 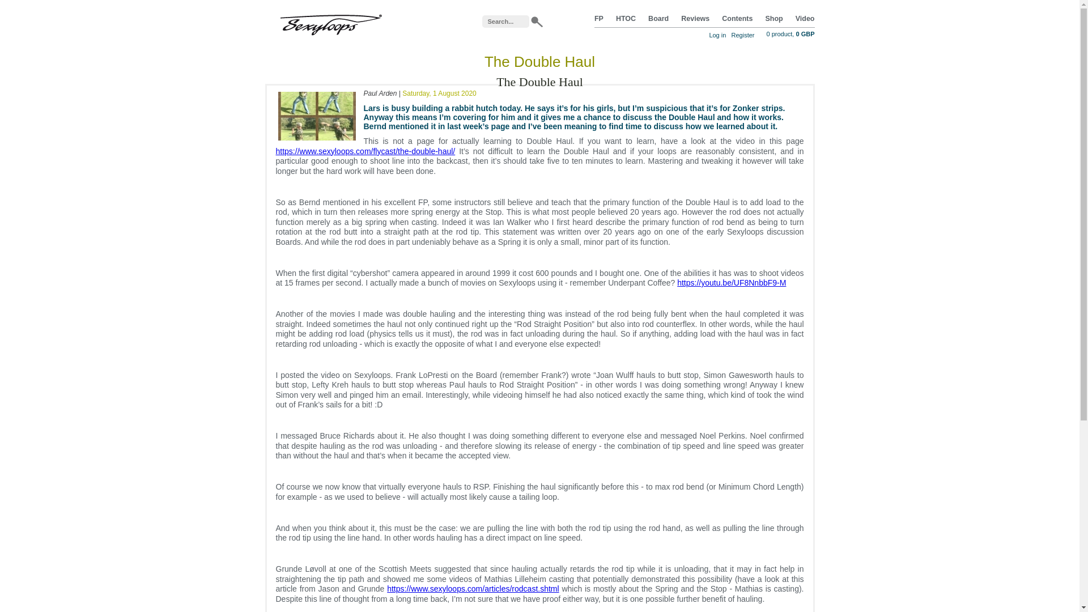 What do you see at coordinates (737, 18) in the screenshot?
I see `Contents` at bounding box center [737, 18].